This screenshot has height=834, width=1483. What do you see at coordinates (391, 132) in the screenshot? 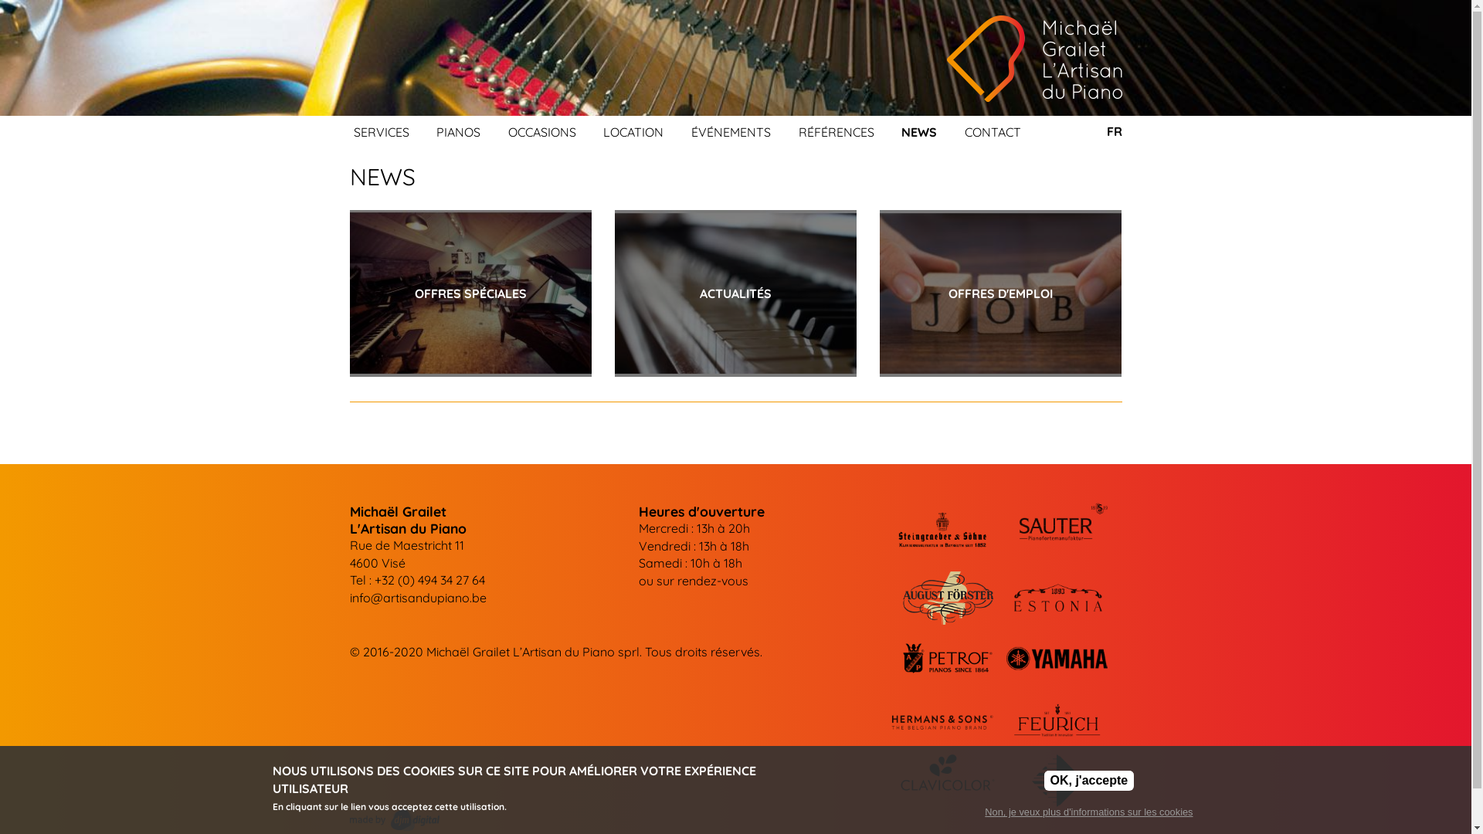
I see `SERVICES` at bounding box center [391, 132].